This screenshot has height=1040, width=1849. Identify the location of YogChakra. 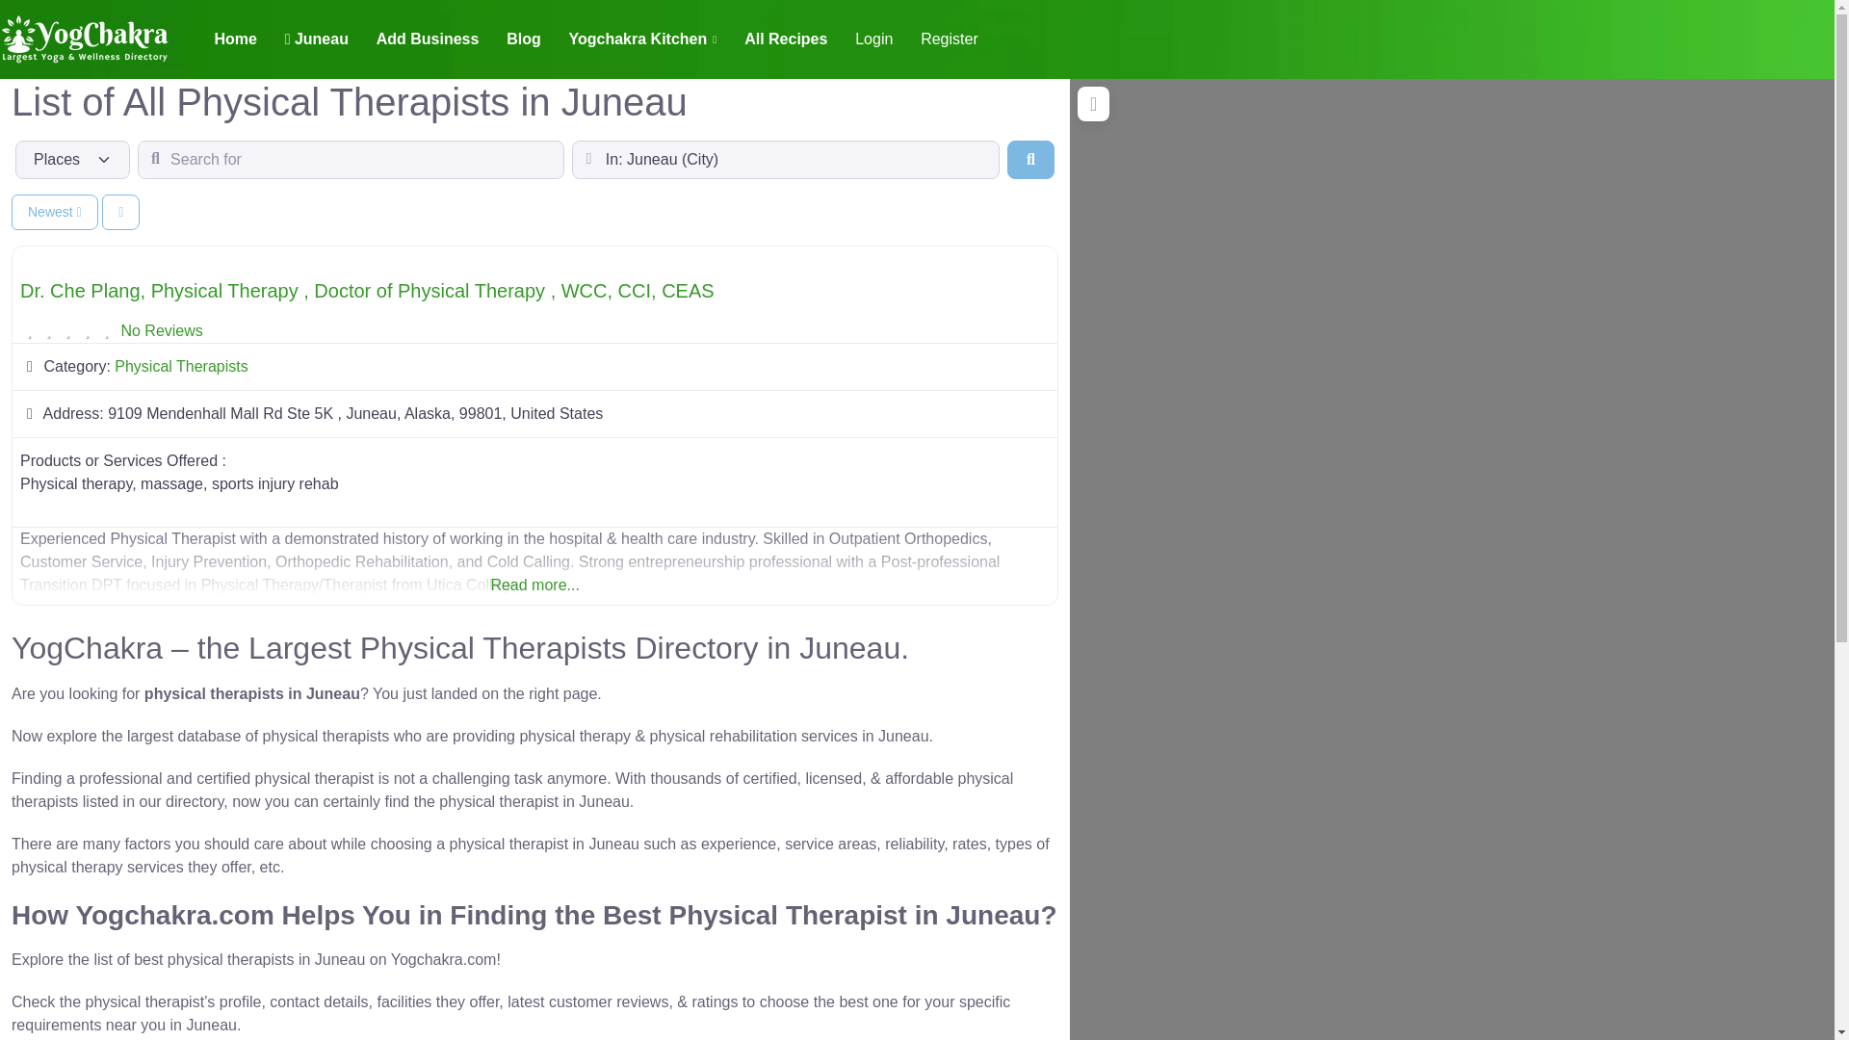
(85, 37).